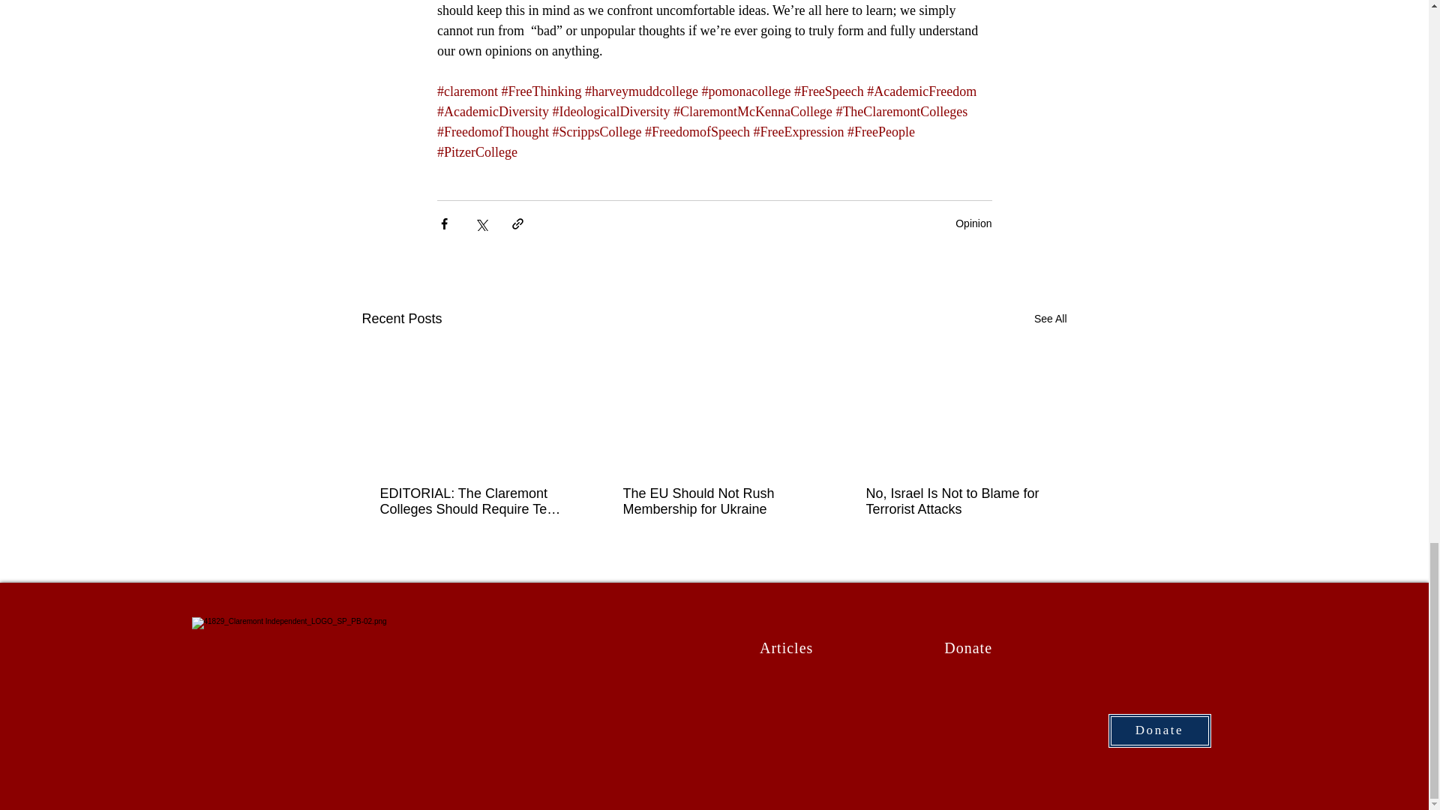 This screenshot has width=1440, height=810. What do you see at coordinates (968, 647) in the screenshot?
I see `Donate` at bounding box center [968, 647].